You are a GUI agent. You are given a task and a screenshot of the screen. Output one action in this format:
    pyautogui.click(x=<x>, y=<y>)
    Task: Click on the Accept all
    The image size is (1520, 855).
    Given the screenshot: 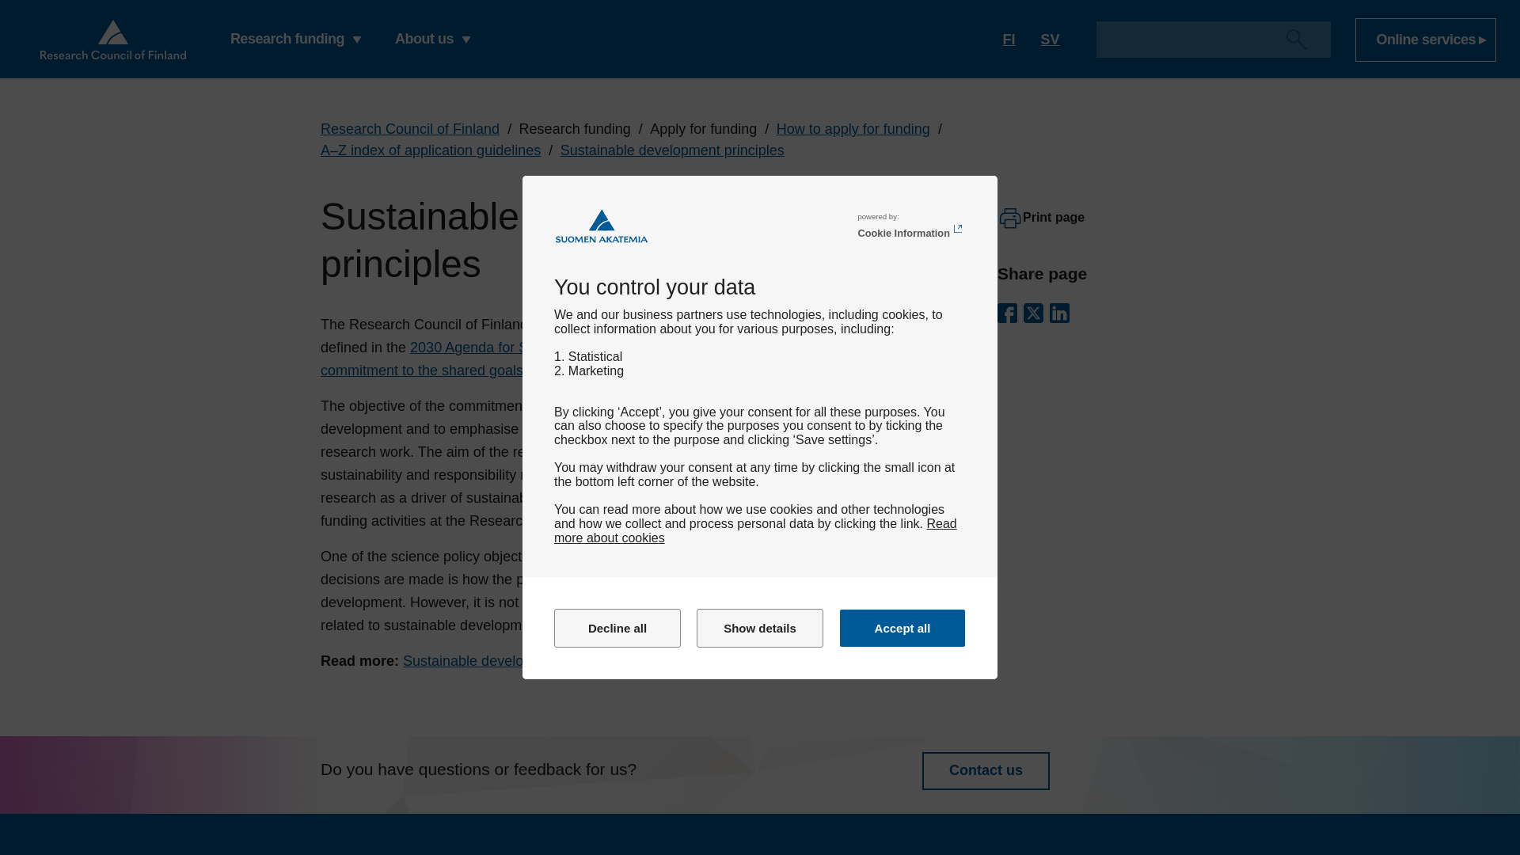 What is the action you would take?
    pyautogui.click(x=902, y=627)
    